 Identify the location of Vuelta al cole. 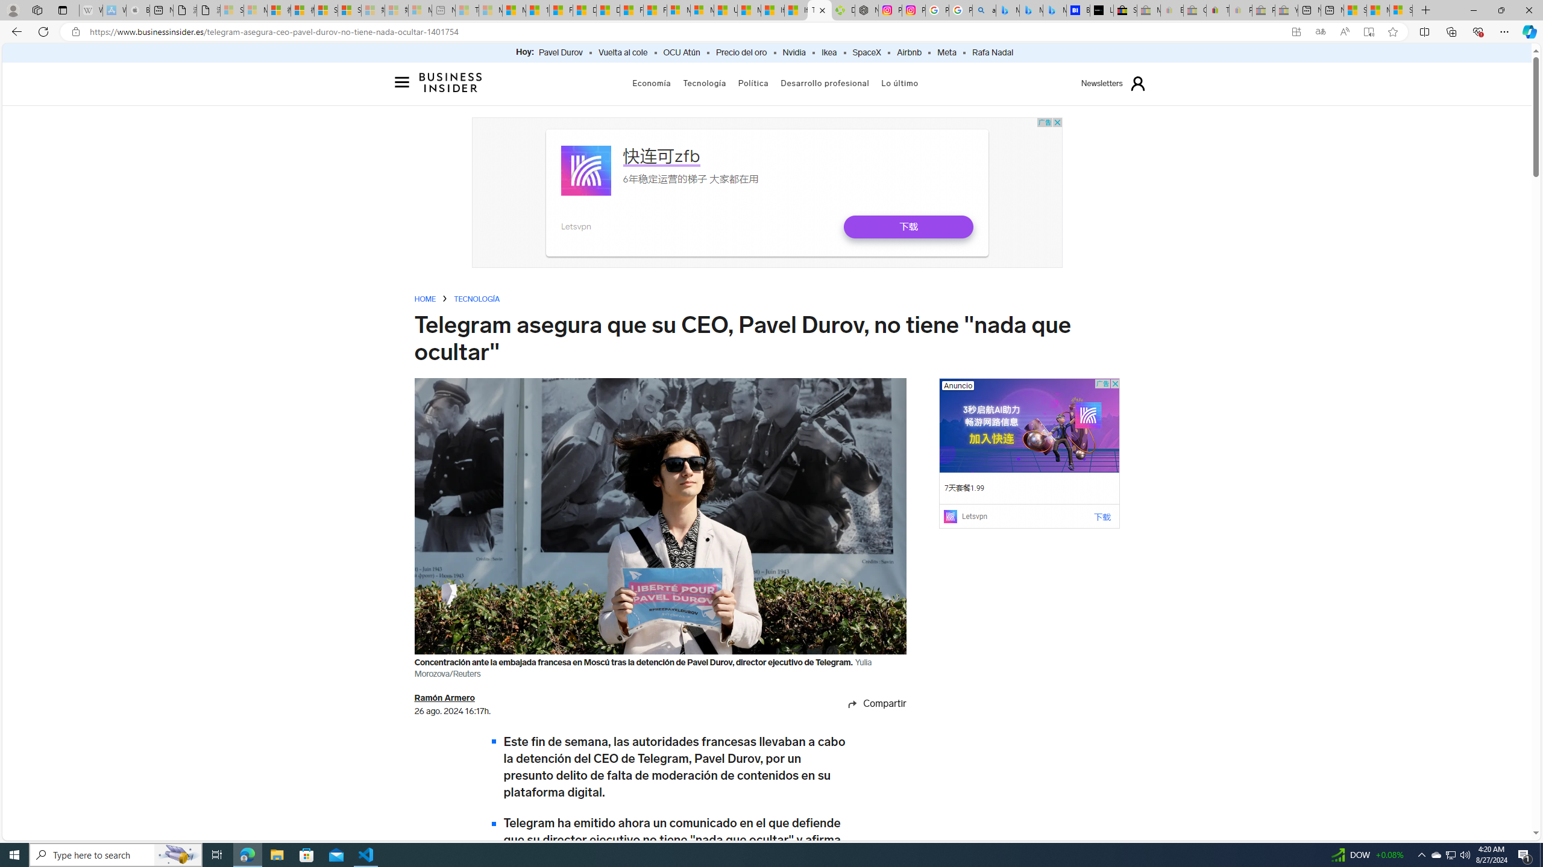
(623, 53).